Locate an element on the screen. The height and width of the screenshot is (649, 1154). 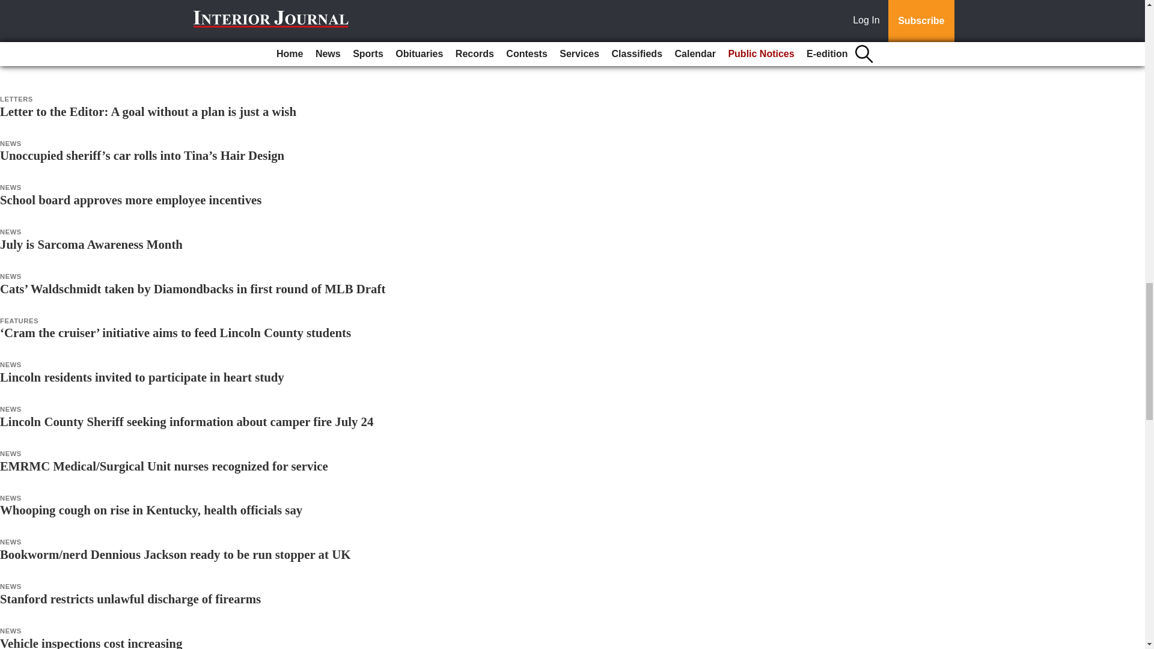
Lincoln residents invited to participate in heart study is located at coordinates (142, 377).